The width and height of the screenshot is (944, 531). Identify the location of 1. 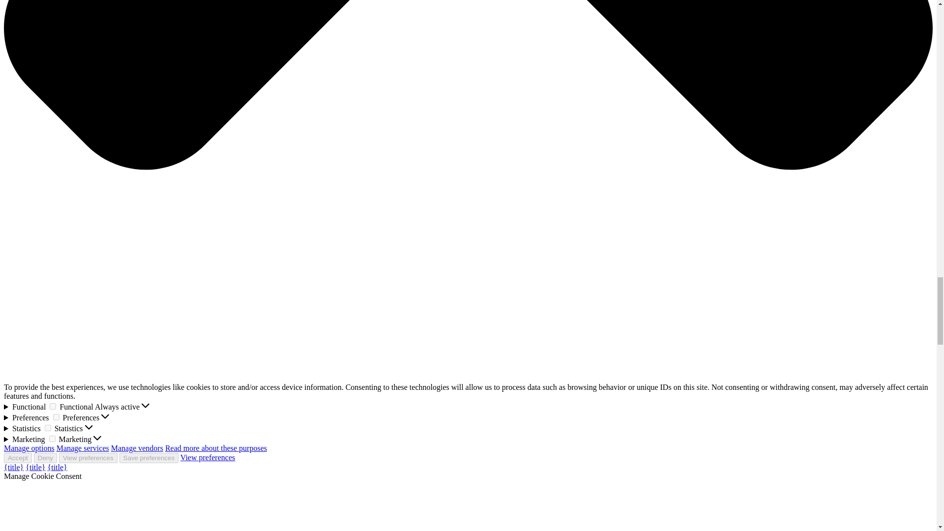
(53, 406).